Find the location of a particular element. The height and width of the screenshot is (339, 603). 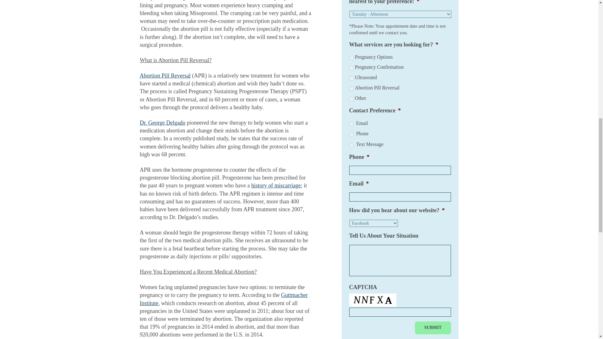

Email is located at coordinates (351, 124).